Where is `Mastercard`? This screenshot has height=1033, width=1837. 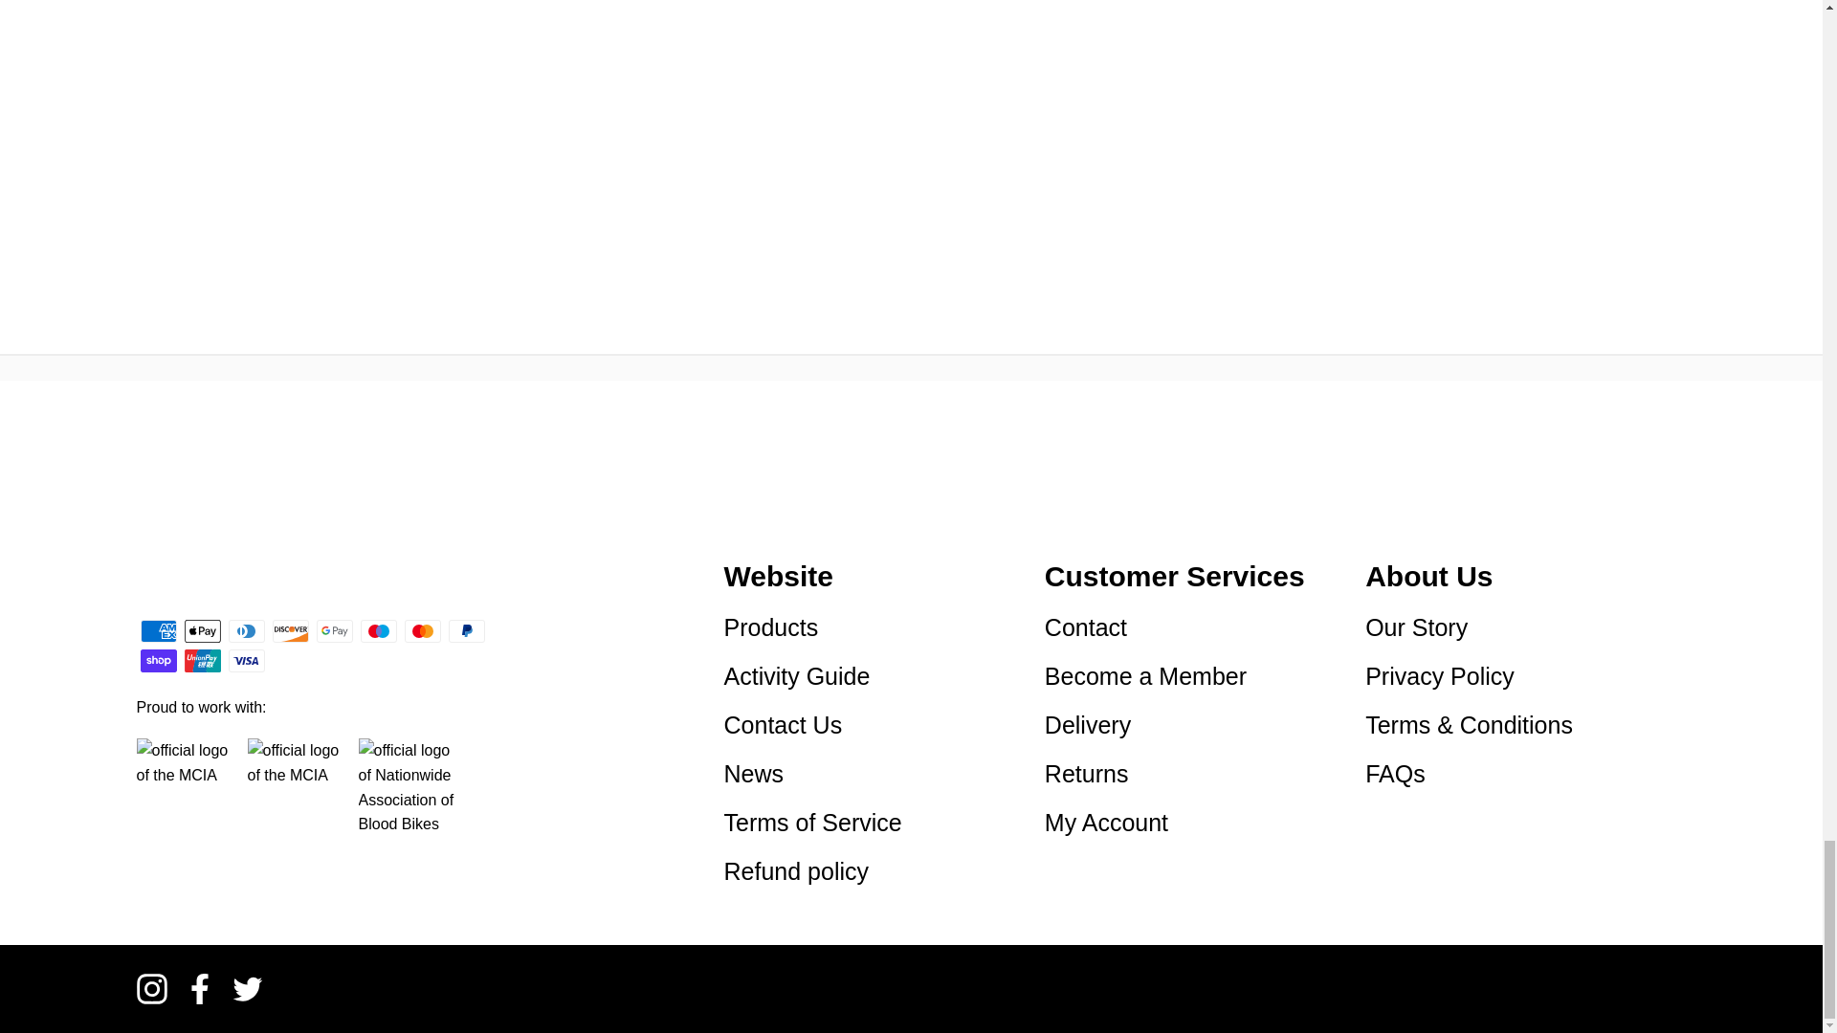
Mastercard is located at coordinates (422, 631).